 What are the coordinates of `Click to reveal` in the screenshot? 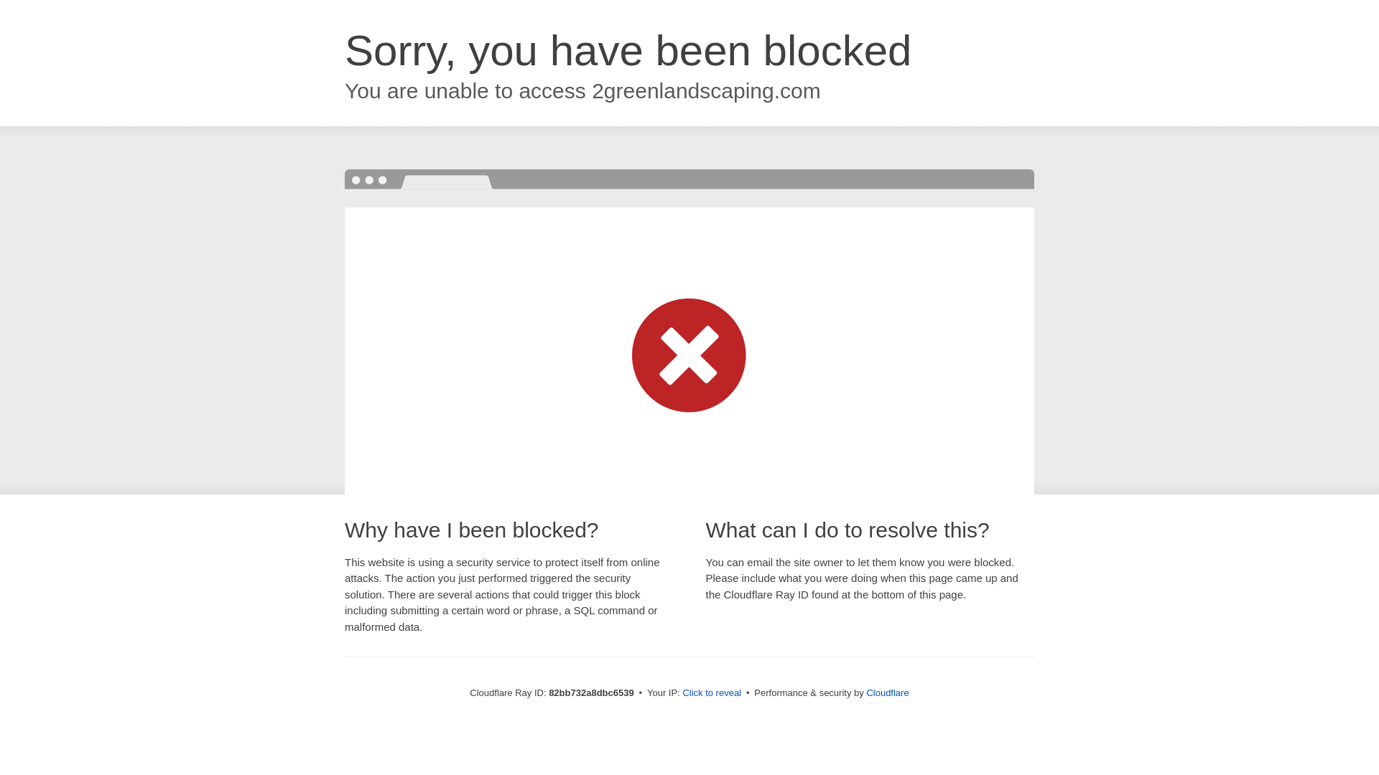 It's located at (712, 693).